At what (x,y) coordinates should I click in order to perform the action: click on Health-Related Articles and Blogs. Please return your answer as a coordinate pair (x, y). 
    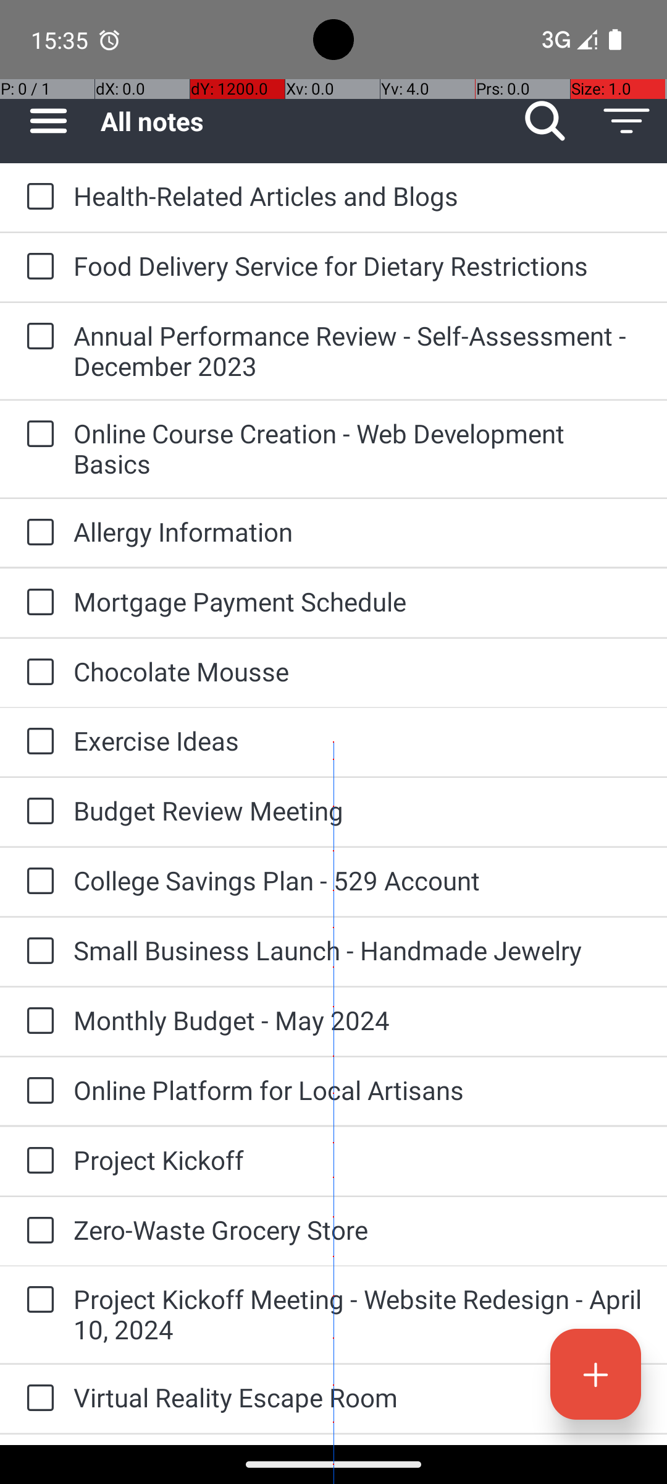
    Looking at the image, I should click on (358, 195).